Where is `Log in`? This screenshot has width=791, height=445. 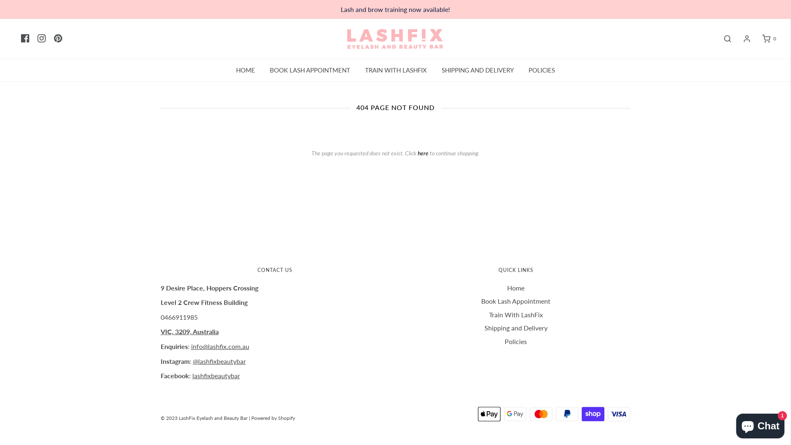 Log in is located at coordinates (743, 39).